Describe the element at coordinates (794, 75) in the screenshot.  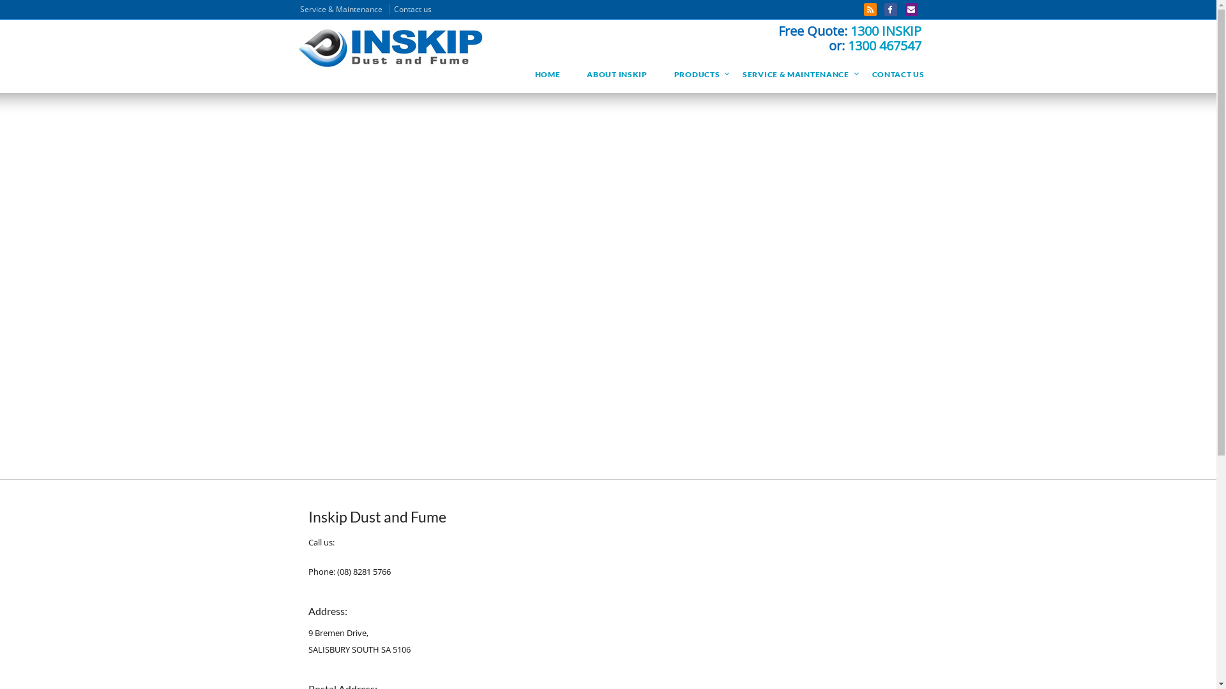
I see `SERVICE & MAINTENANCE` at that location.